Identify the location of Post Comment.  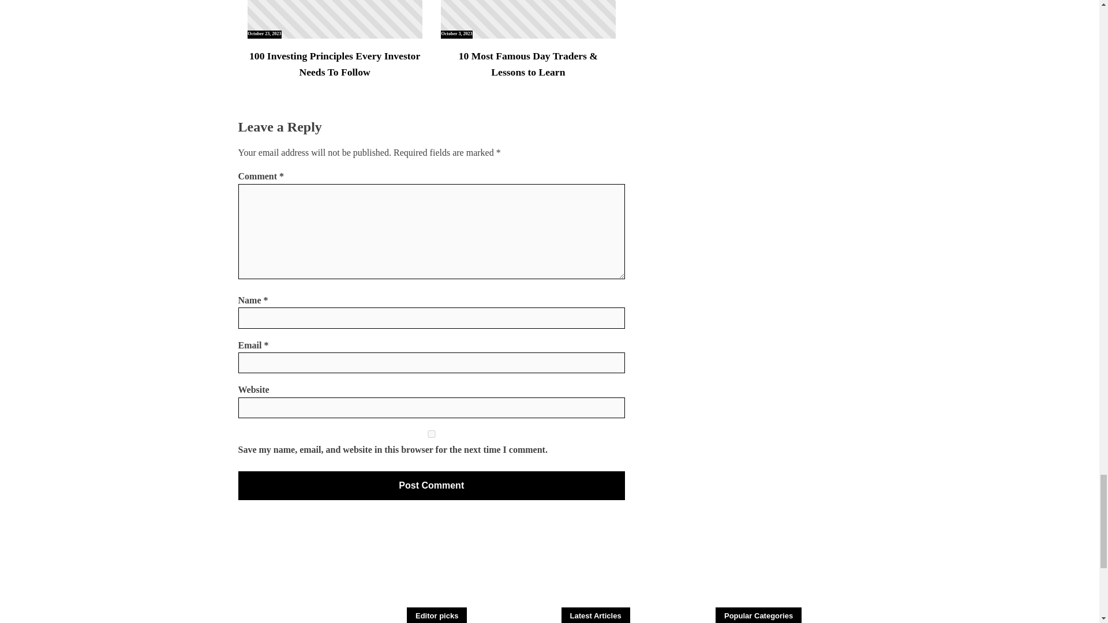
(431, 486).